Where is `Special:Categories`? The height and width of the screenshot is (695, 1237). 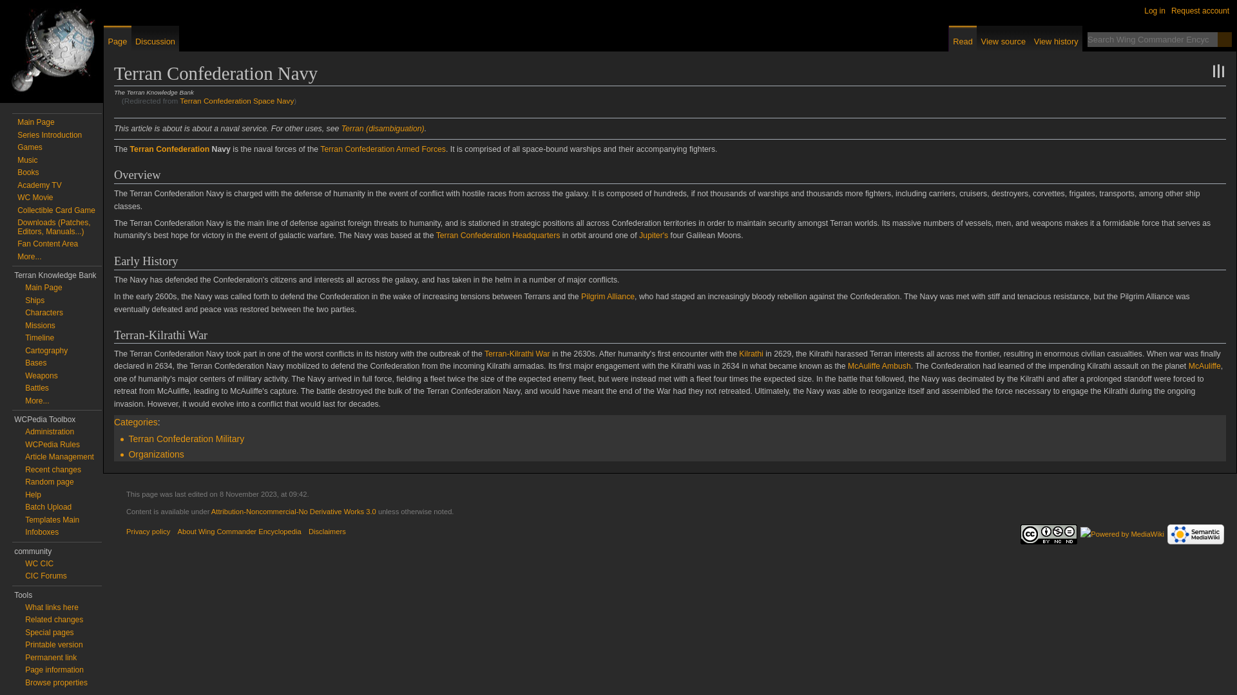 Special:Categories is located at coordinates (135, 422).